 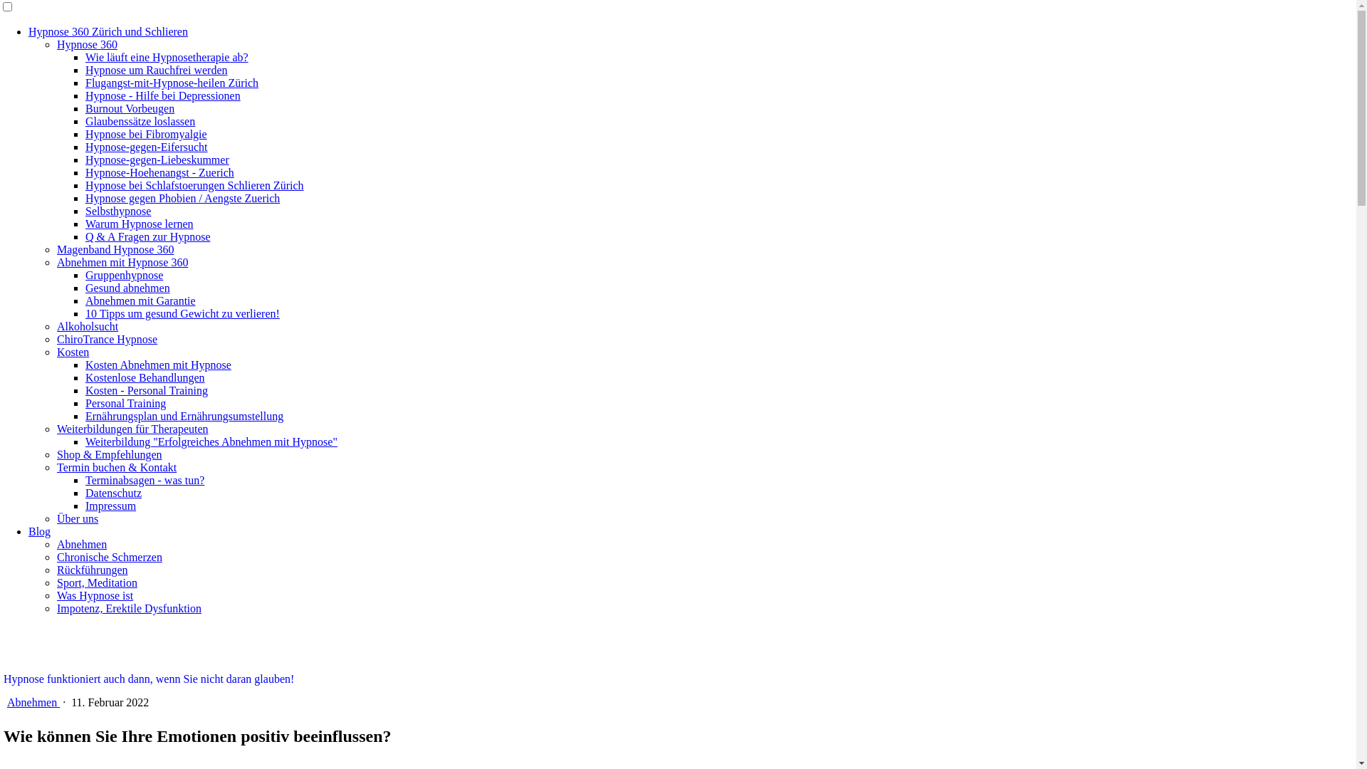 What do you see at coordinates (147, 134) in the screenshot?
I see `Hypnose bei Fibromyalgie` at bounding box center [147, 134].